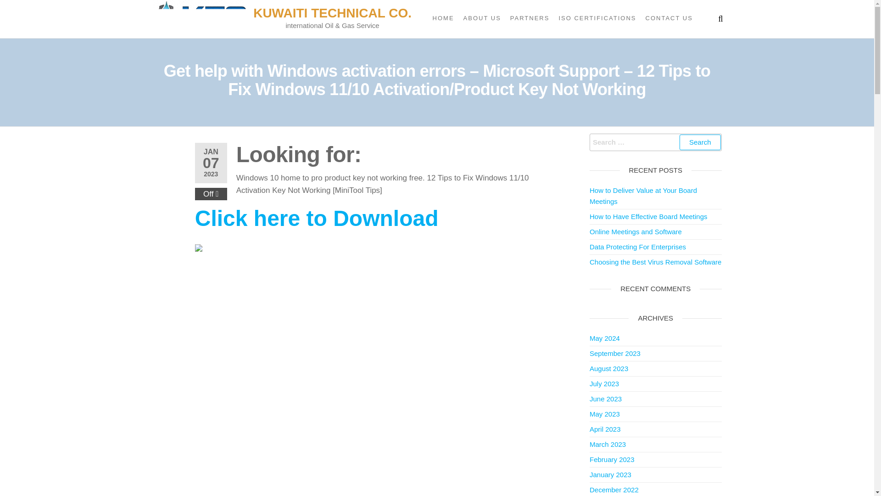 This screenshot has height=496, width=881. What do you see at coordinates (530, 18) in the screenshot?
I see `Partners` at bounding box center [530, 18].